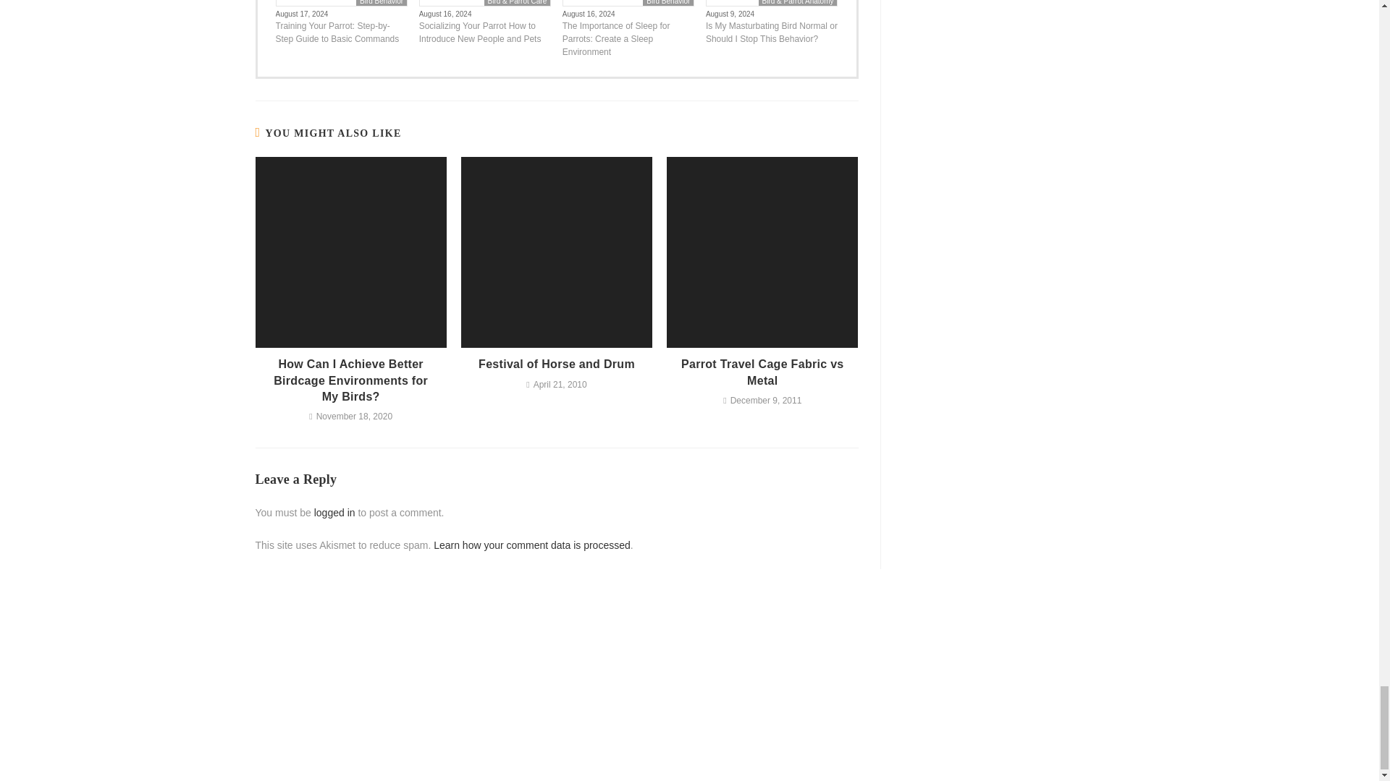  What do you see at coordinates (350, 380) in the screenshot?
I see `How Can I Achieve Better Birdcage Environments for My Birds?` at bounding box center [350, 380].